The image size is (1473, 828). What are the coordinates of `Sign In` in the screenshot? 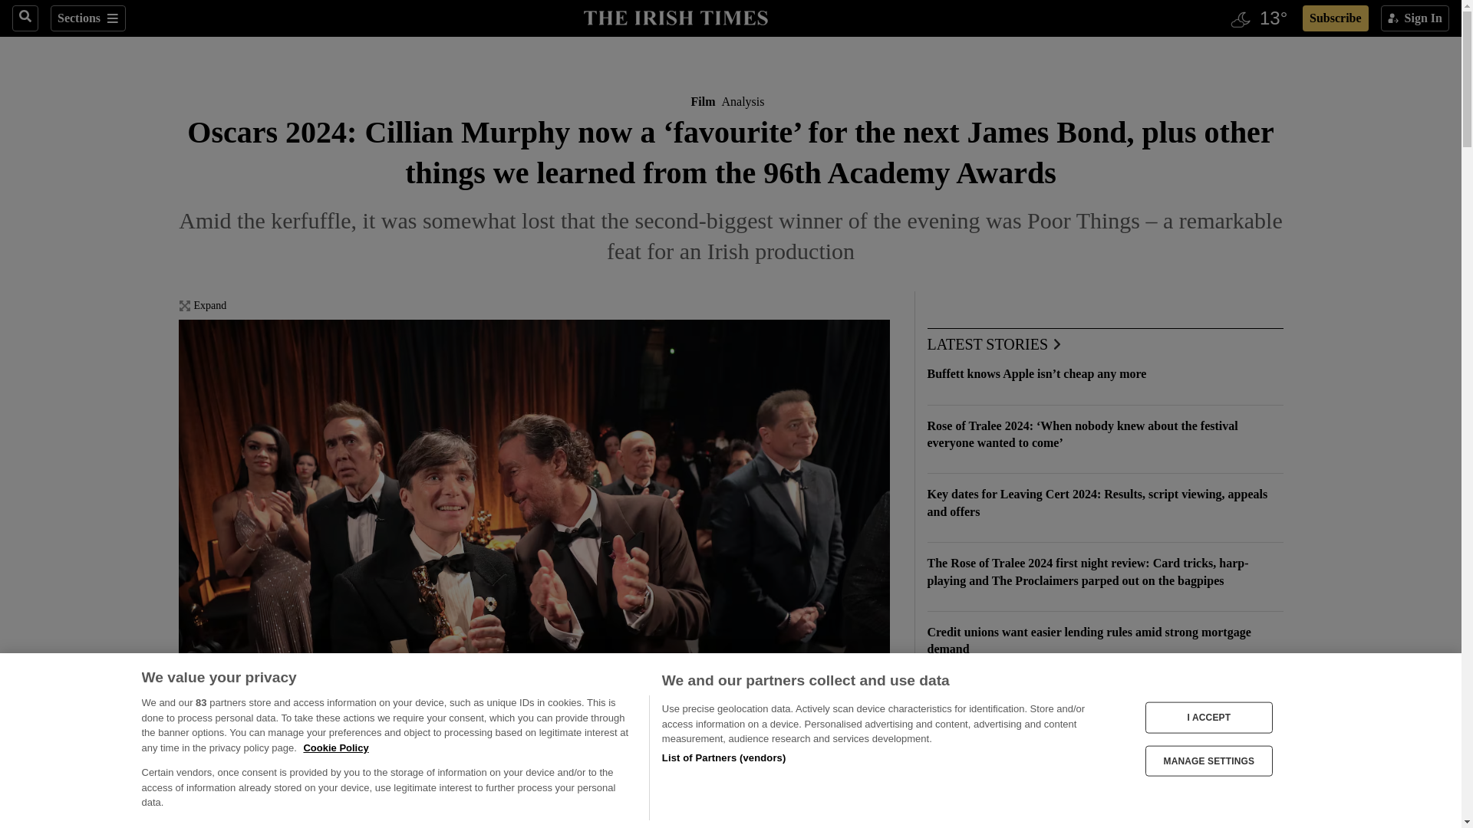 It's located at (1415, 18).